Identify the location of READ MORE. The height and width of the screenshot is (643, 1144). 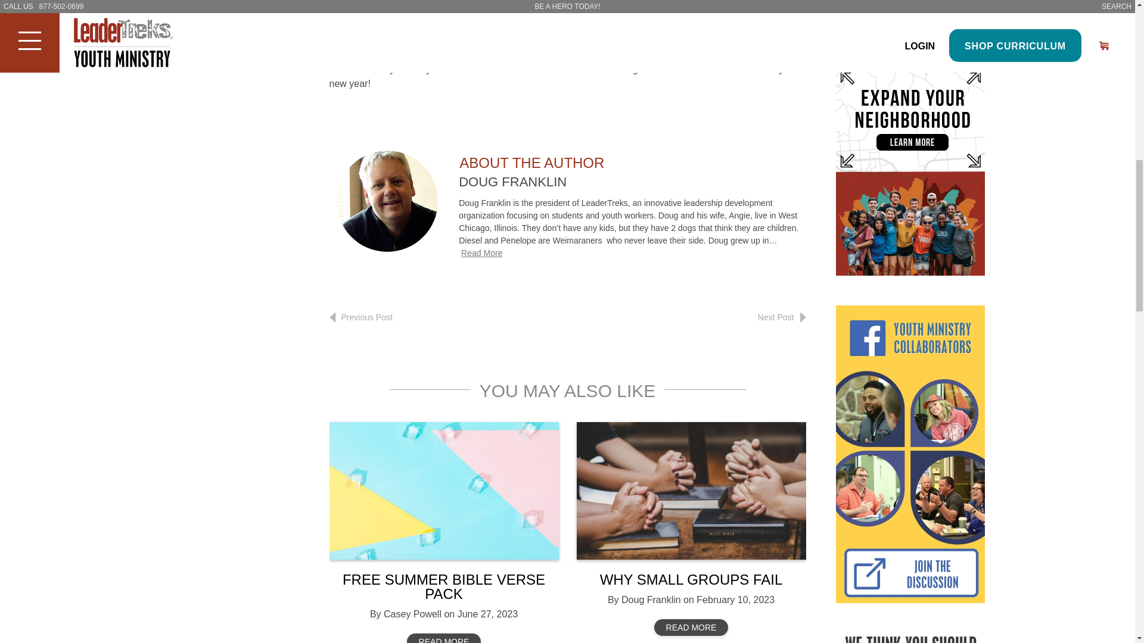
(444, 638).